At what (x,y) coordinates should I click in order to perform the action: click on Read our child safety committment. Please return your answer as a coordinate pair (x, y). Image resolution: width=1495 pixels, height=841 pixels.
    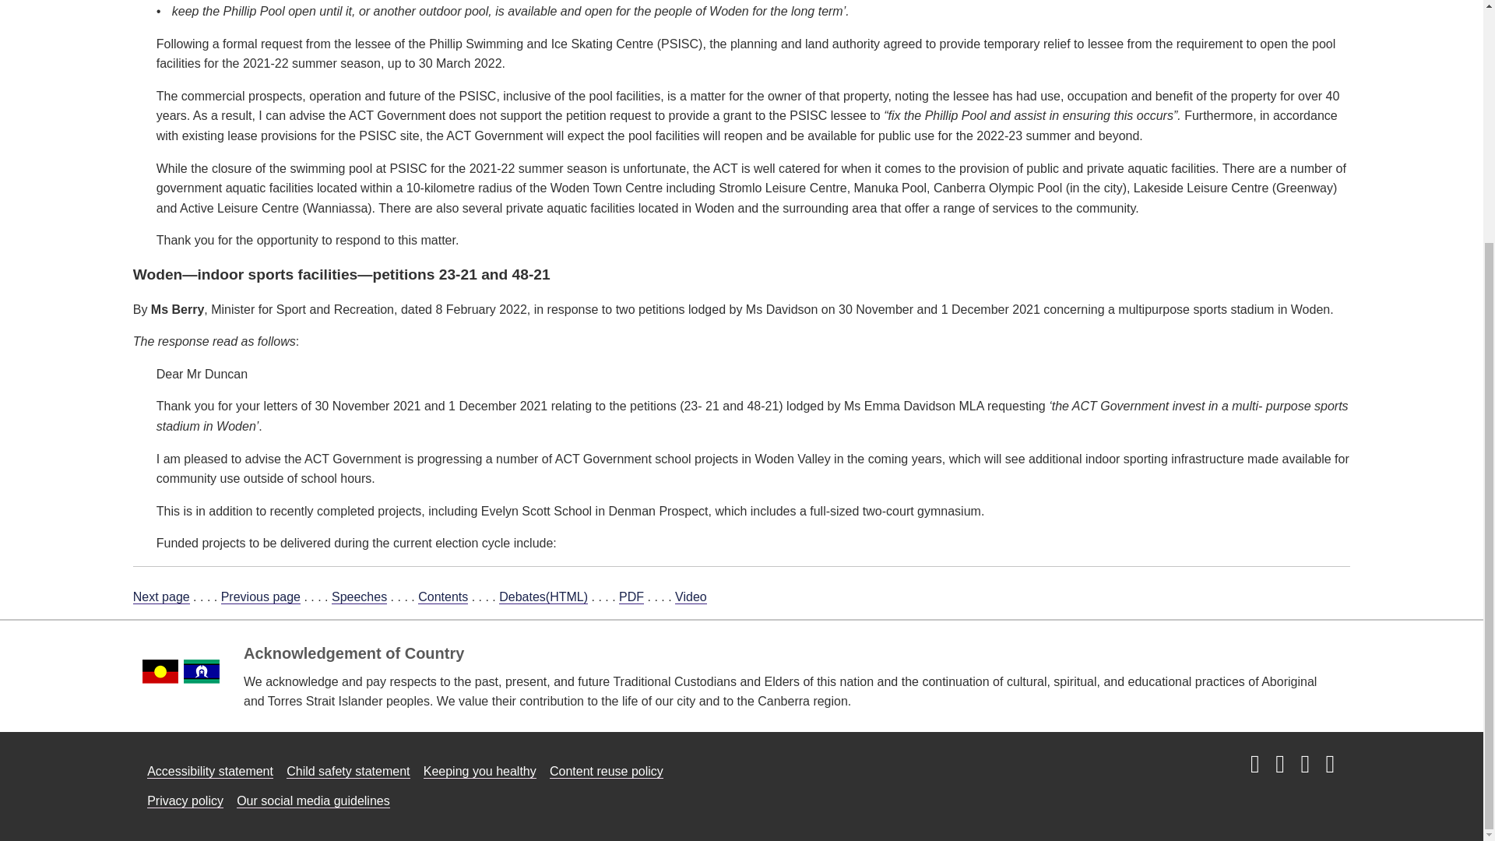
    Looking at the image, I should click on (348, 771).